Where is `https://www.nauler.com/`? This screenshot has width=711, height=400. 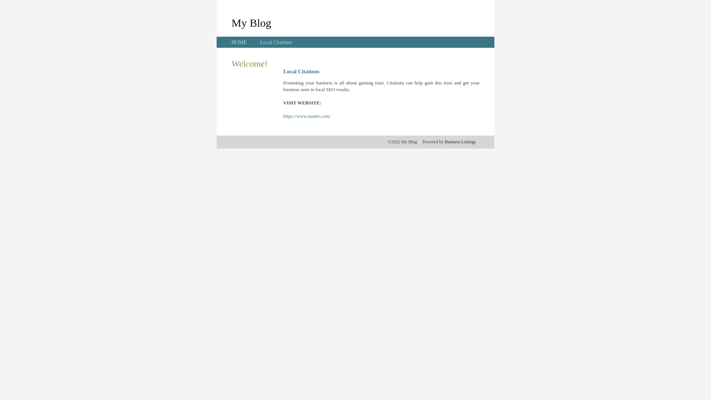 https://www.nauler.com/ is located at coordinates (307, 116).